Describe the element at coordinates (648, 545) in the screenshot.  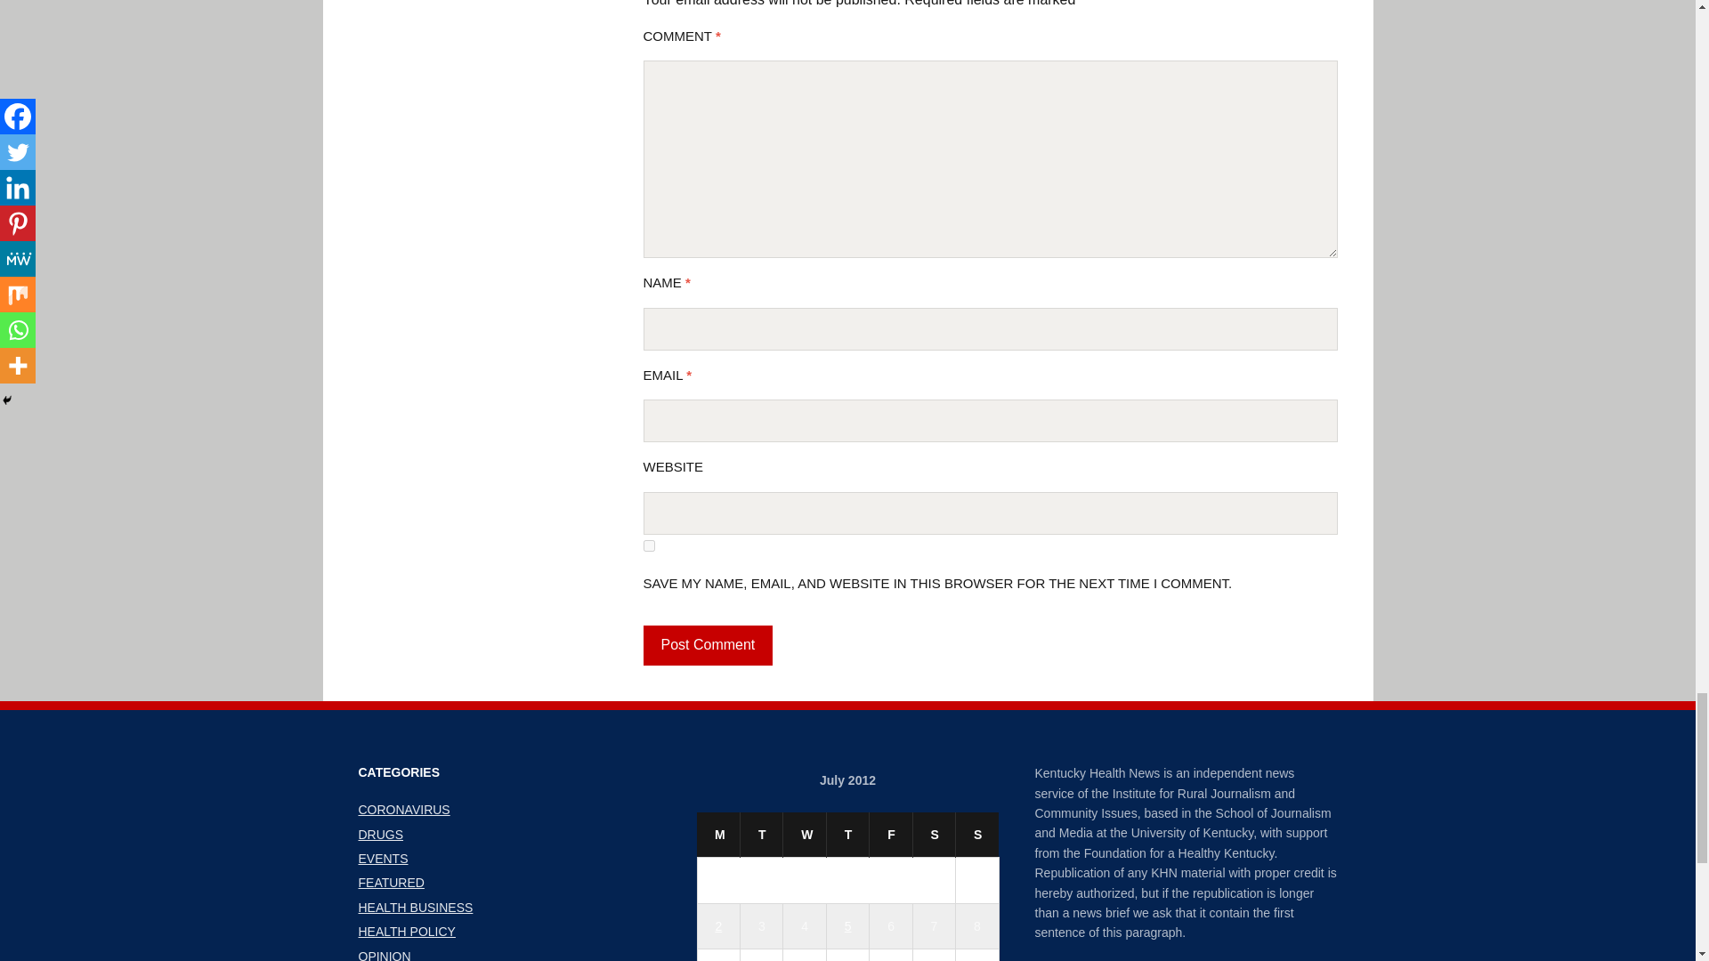
I see `yes` at that location.